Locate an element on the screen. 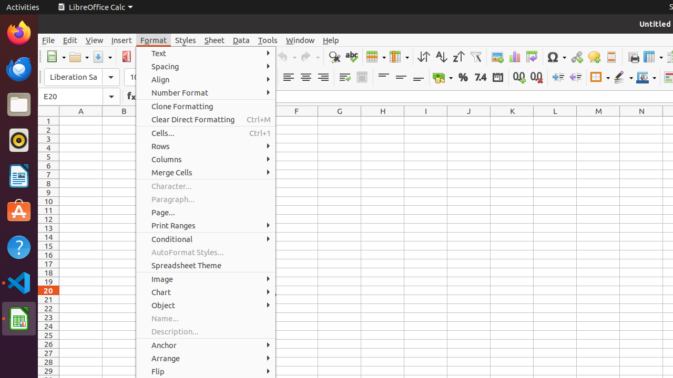 This screenshot has width=673, height=378. Border Style is located at coordinates (623, 78).